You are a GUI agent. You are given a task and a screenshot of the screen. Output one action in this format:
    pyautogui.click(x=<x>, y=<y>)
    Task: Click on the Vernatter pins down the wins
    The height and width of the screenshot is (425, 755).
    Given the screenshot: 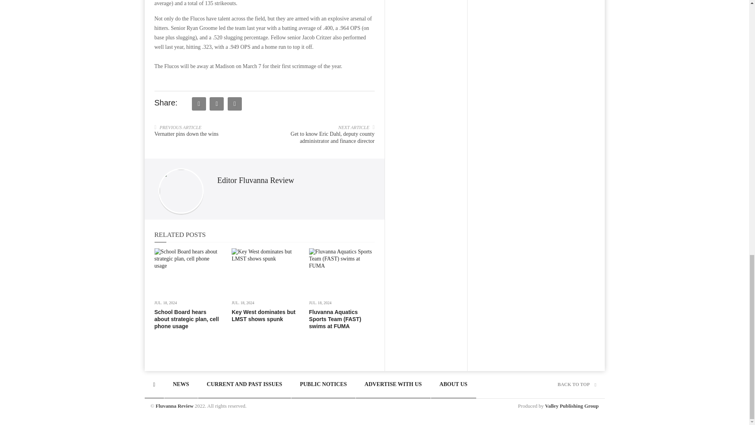 What is the action you would take?
    pyautogui.click(x=186, y=134)
    